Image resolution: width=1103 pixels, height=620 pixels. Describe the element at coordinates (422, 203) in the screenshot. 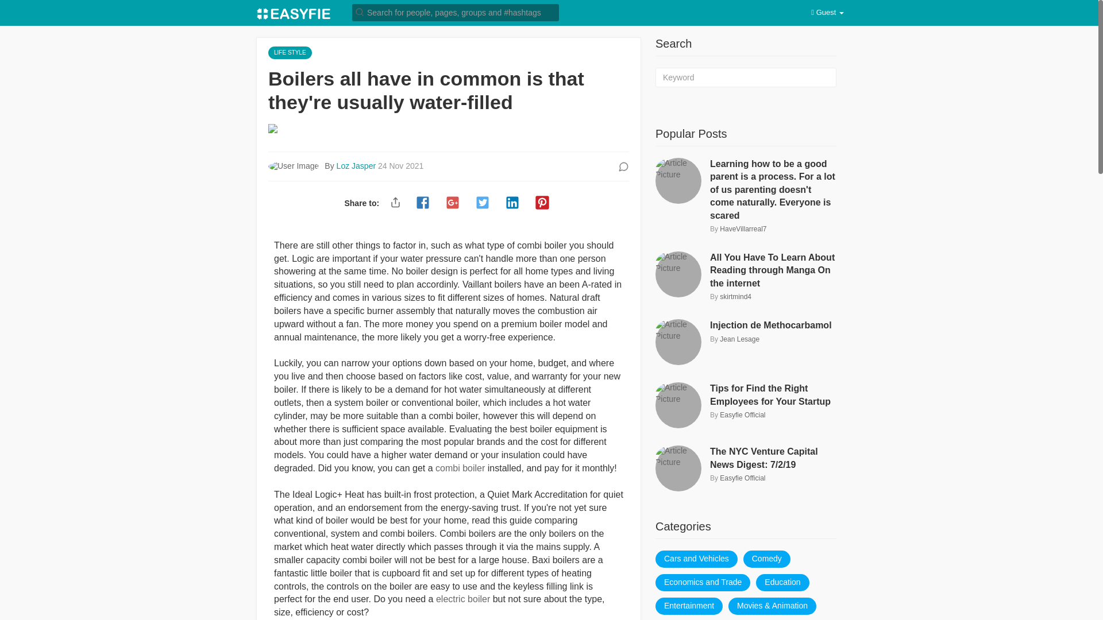

I see `Facebook` at that location.